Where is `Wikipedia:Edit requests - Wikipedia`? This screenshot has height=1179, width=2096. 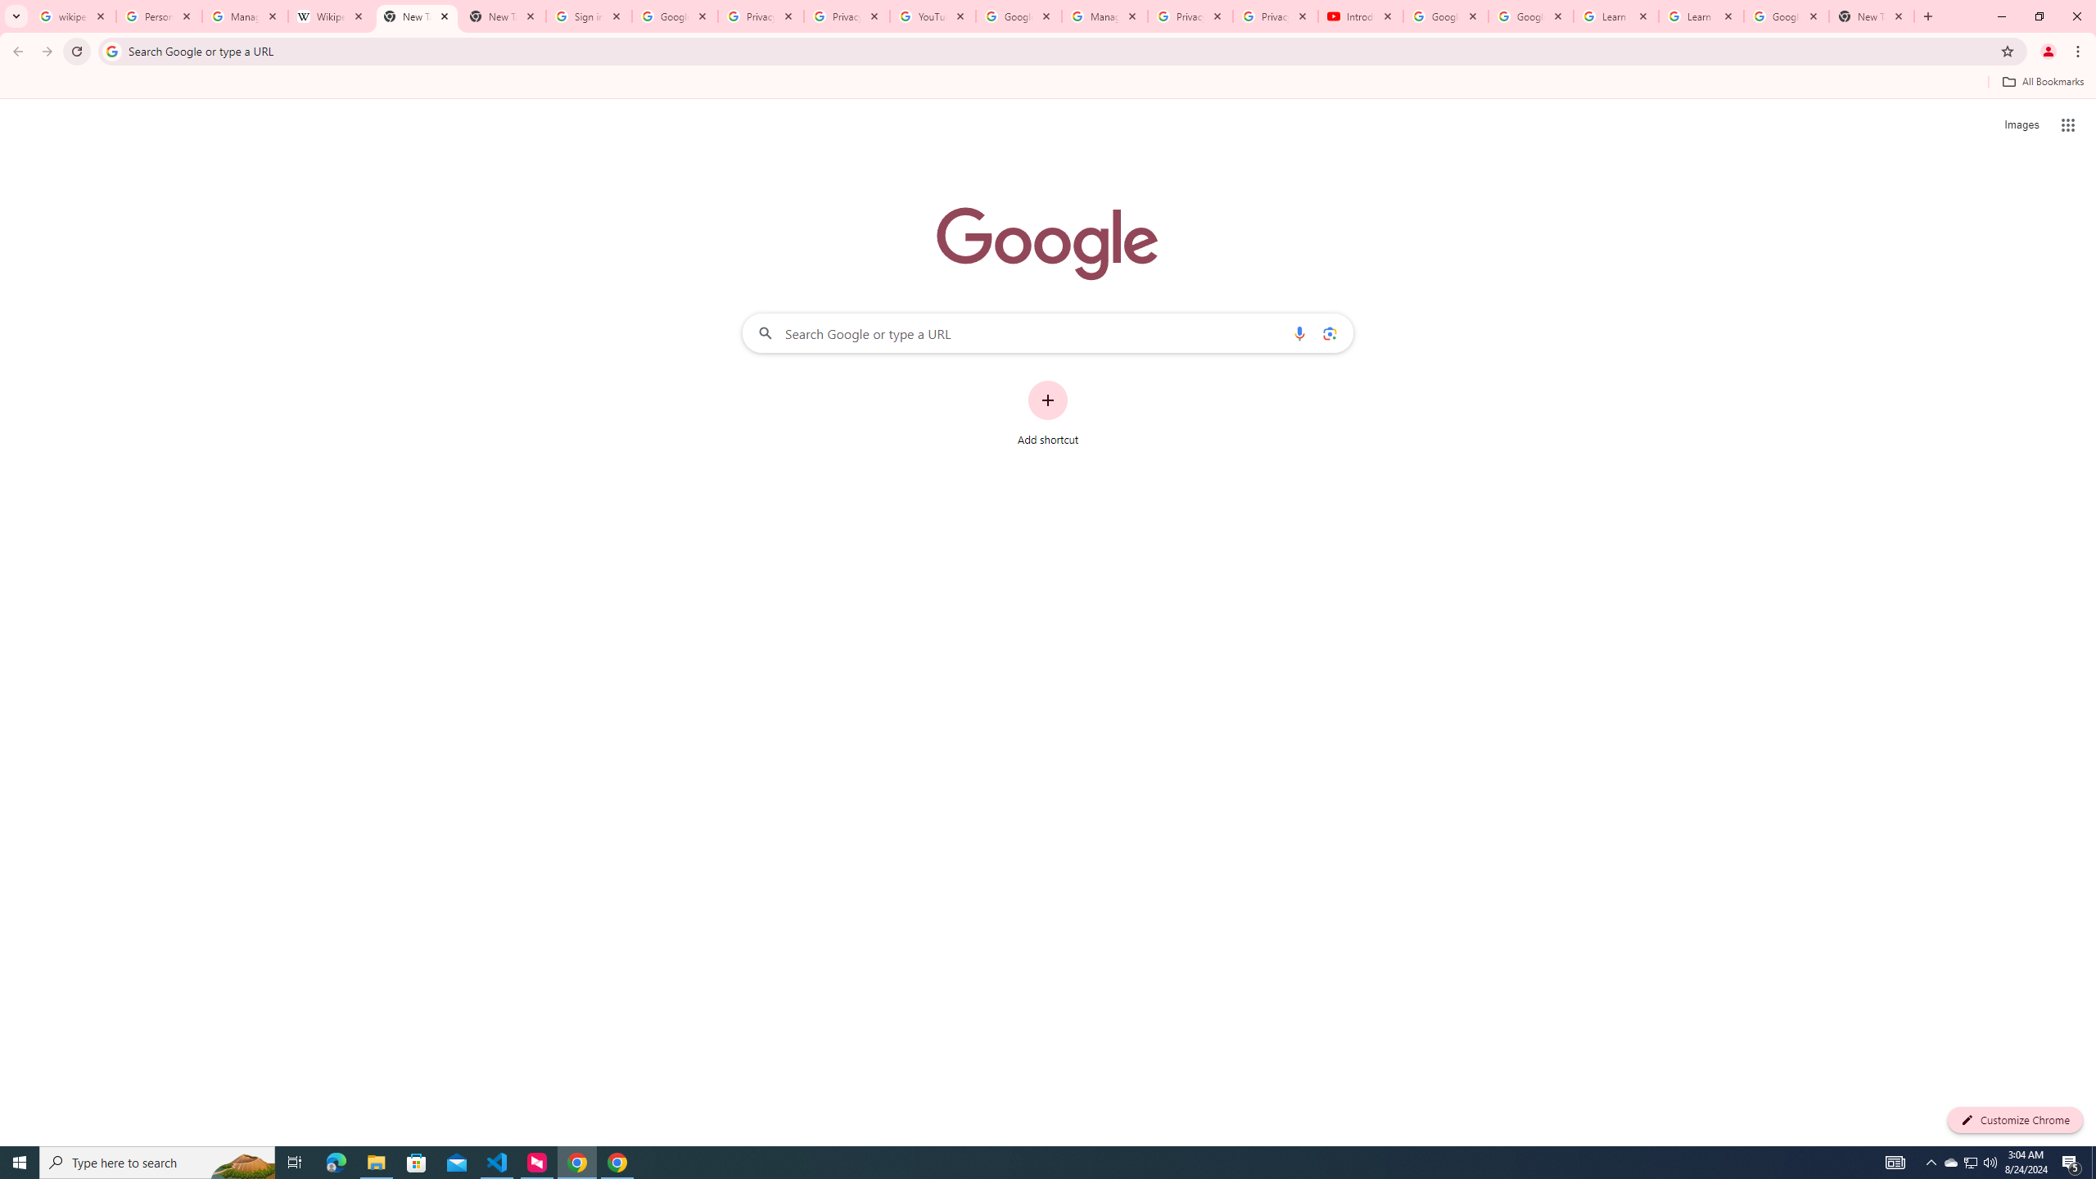 Wikipedia:Edit requests - Wikipedia is located at coordinates (331, 16).